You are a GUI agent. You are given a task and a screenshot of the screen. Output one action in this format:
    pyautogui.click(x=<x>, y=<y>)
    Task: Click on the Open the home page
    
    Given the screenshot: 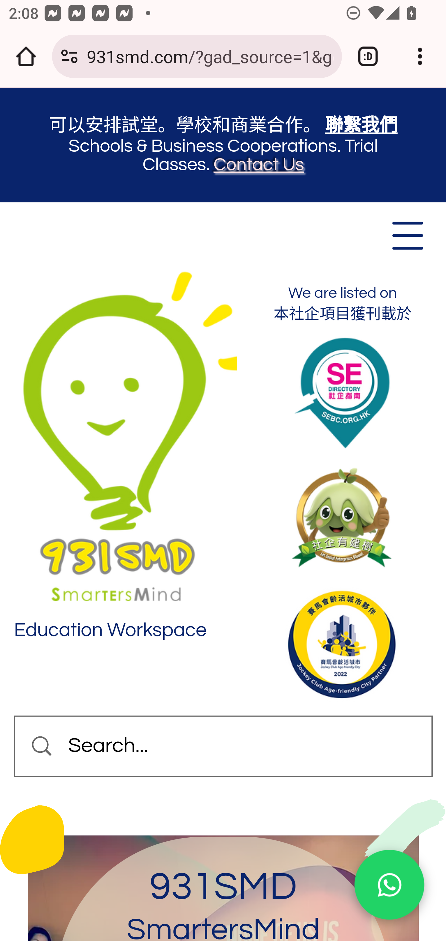 What is the action you would take?
    pyautogui.click(x=26, y=56)
    